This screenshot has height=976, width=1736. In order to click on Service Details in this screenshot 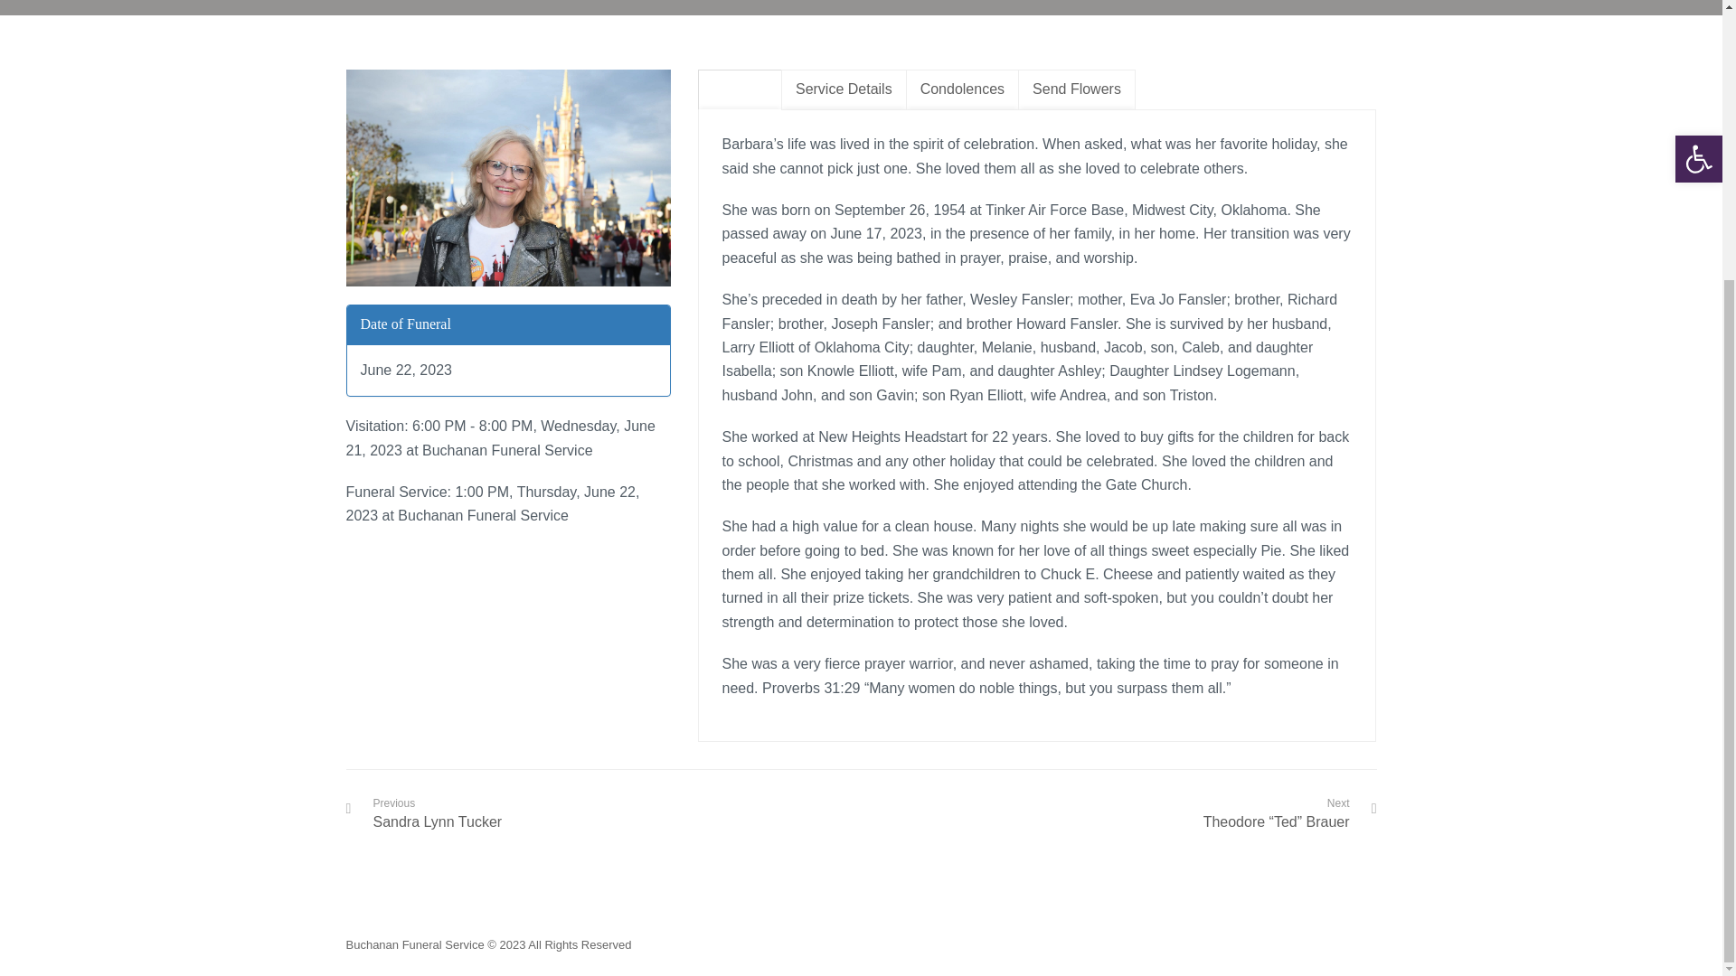, I will do `click(844, 89)`.